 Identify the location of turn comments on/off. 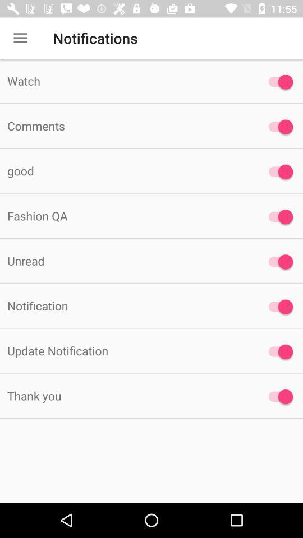
(278, 127).